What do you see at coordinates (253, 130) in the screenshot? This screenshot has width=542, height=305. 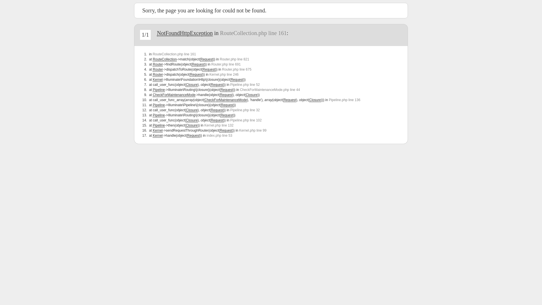 I see `Kernel.php line 99` at bounding box center [253, 130].